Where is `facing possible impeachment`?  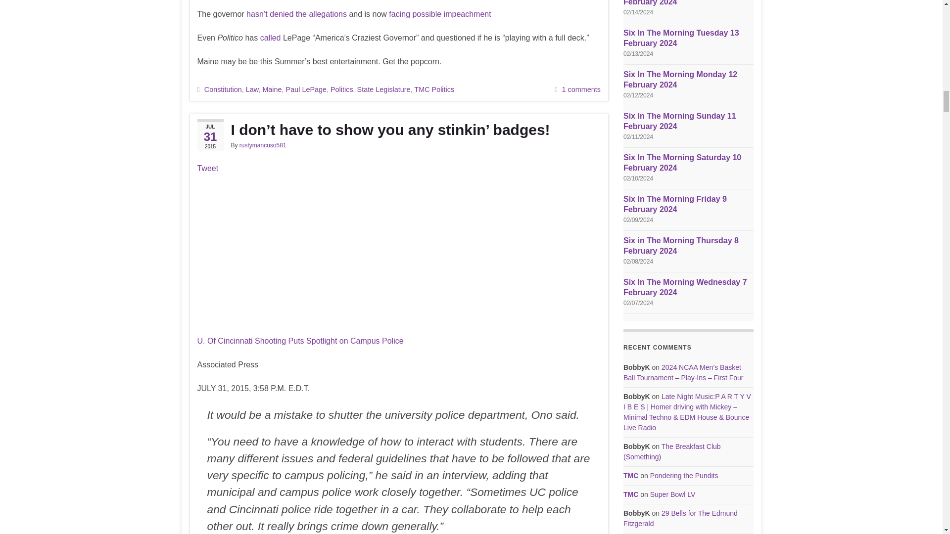 facing possible impeachment is located at coordinates (439, 14).